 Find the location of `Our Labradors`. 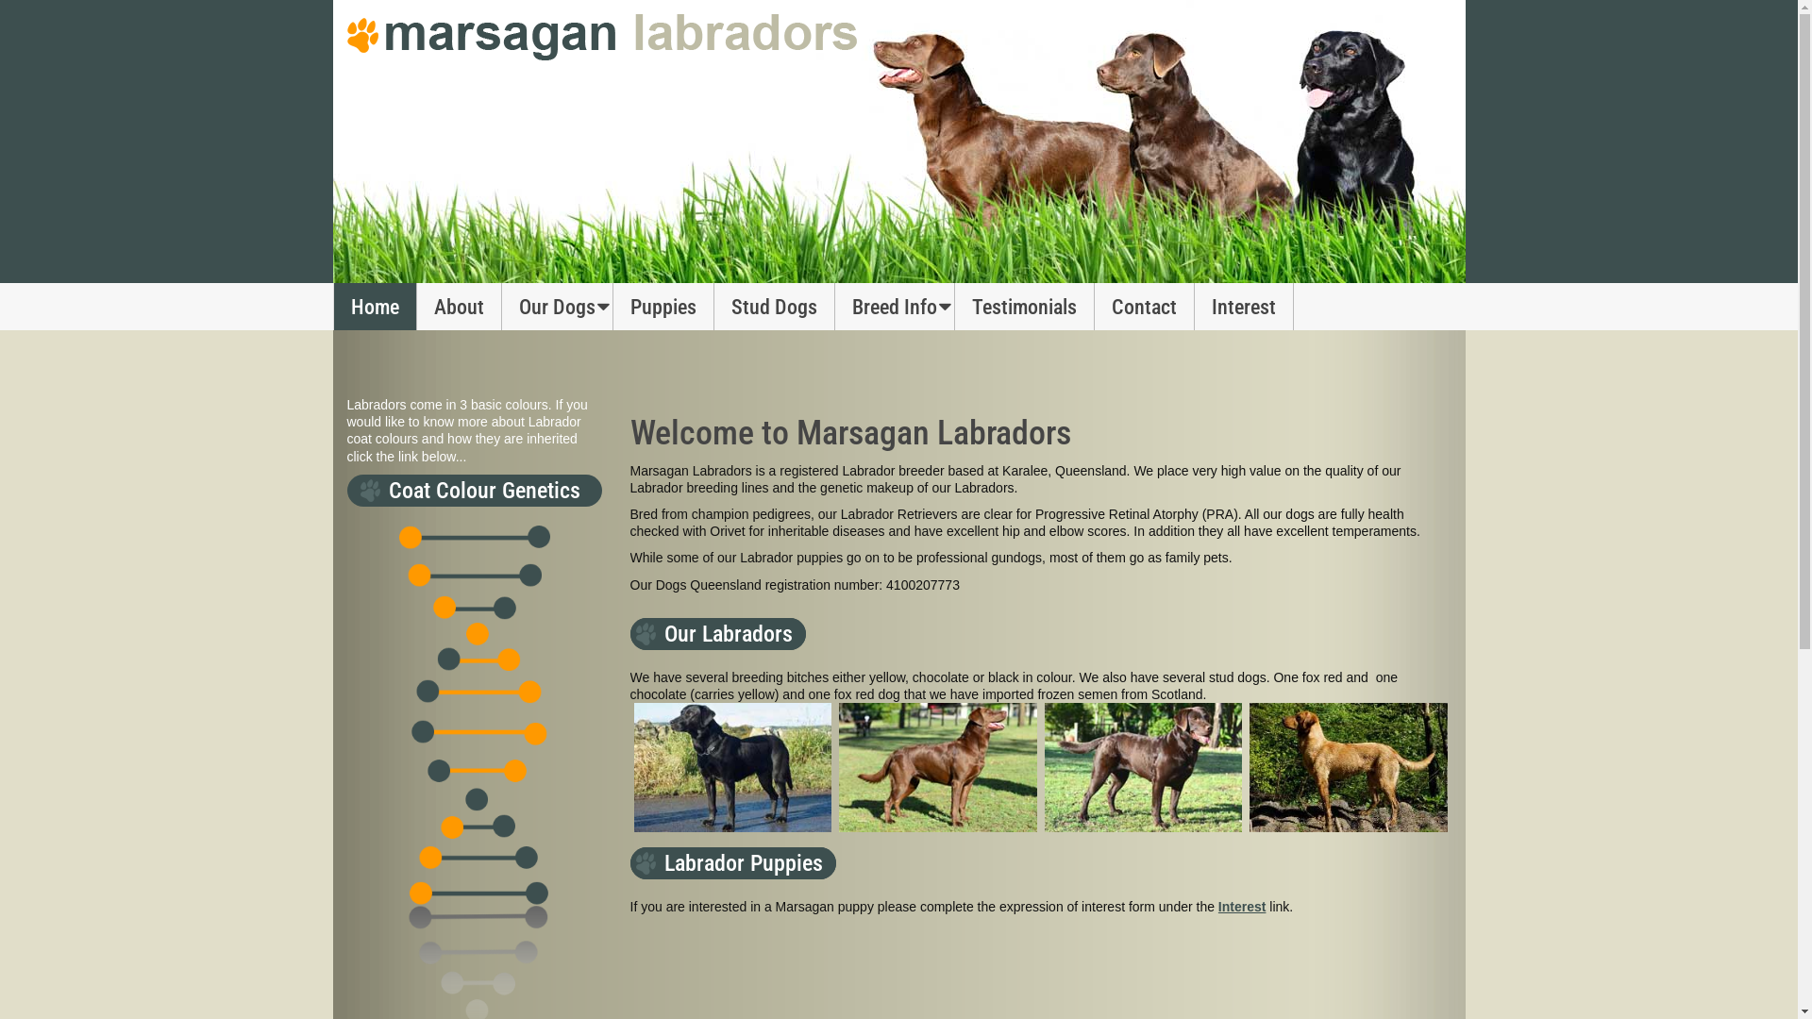

Our Labradors is located at coordinates (718, 634).